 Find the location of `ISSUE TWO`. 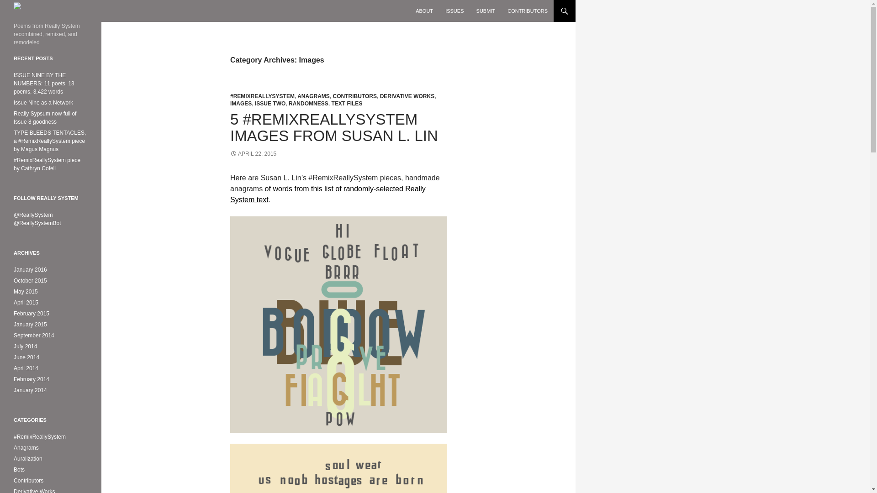

ISSUE TWO is located at coordinates (270, 104).